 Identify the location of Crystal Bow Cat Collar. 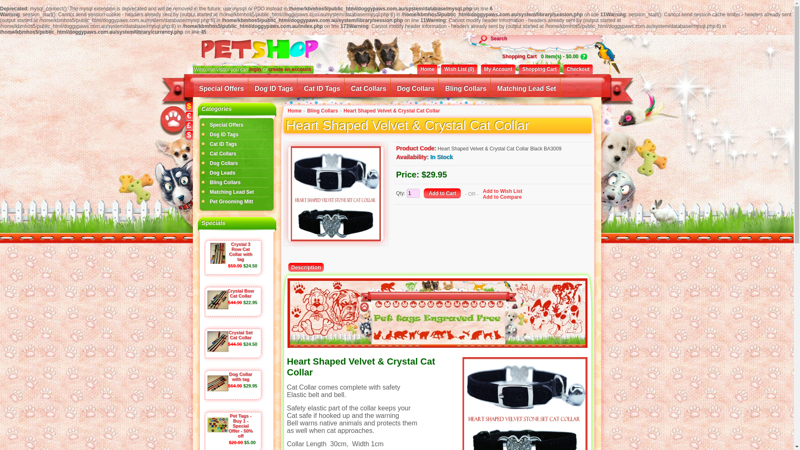
(241, 293).